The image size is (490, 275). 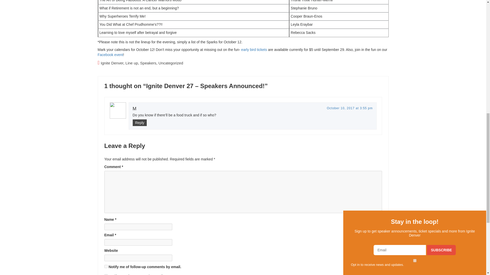 What do you see at coordinates (140, 122) in the screenshot?
I see `Reply` at bounding box center [140, 122].